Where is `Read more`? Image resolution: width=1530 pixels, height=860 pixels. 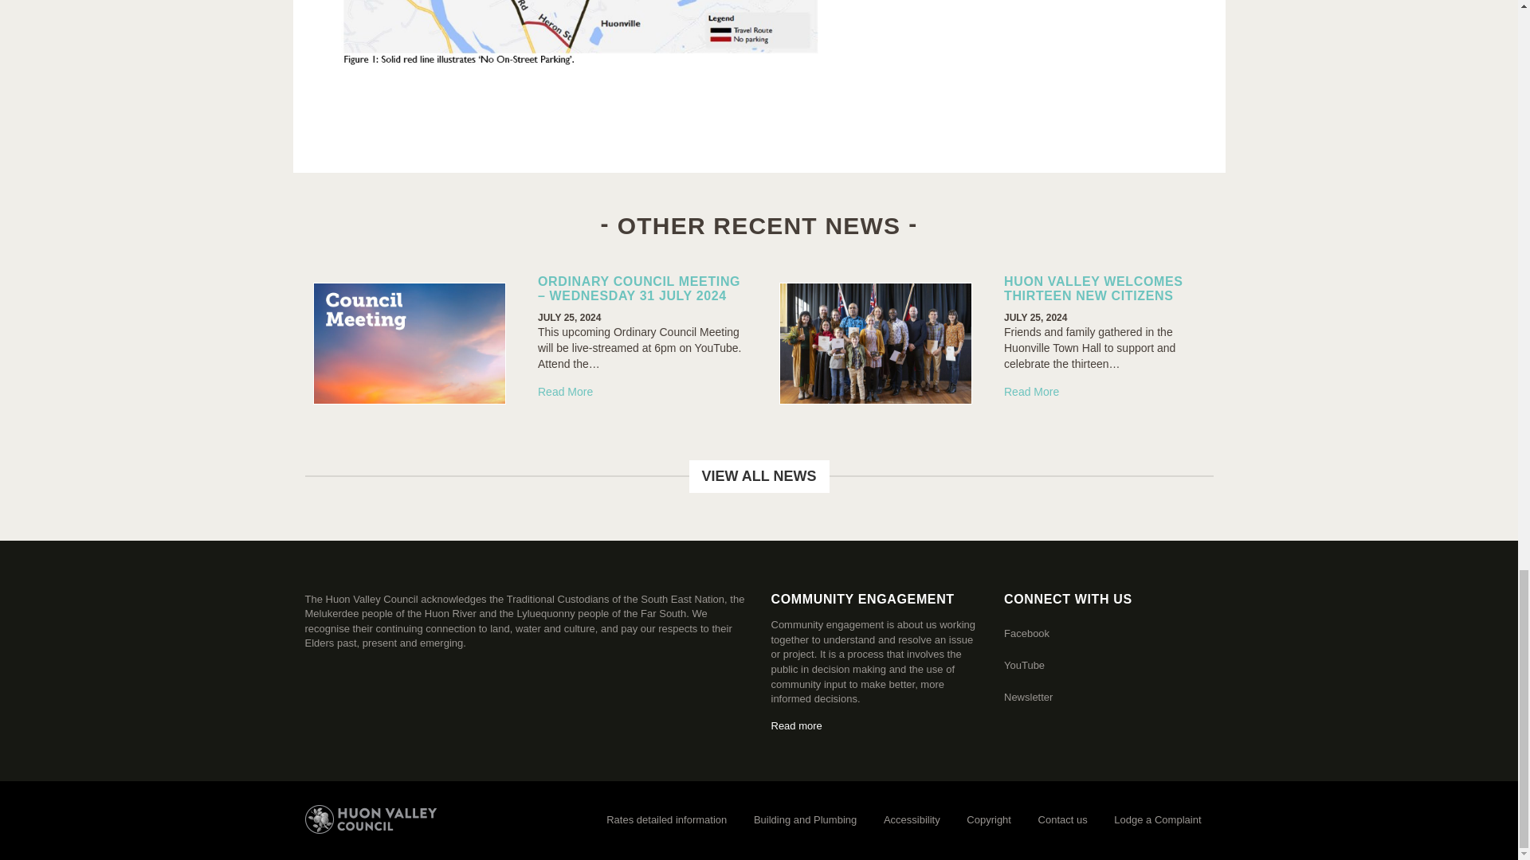
Read more is located at coordinates (797, 725).